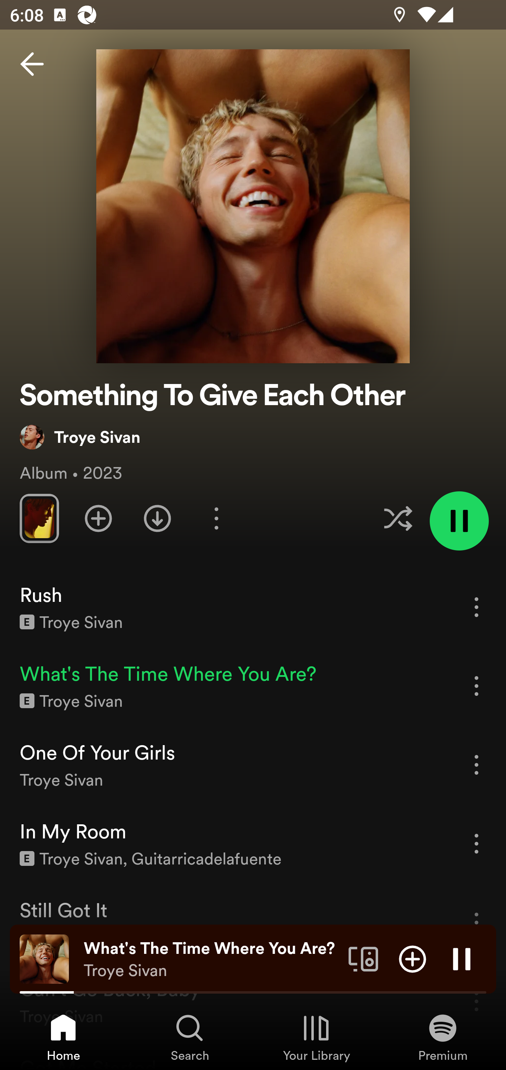 The image size is (506, 1070). What do you see at coordinates (157, 518) in the screenshot?
I see `Download` at bounding box center [157, 518].